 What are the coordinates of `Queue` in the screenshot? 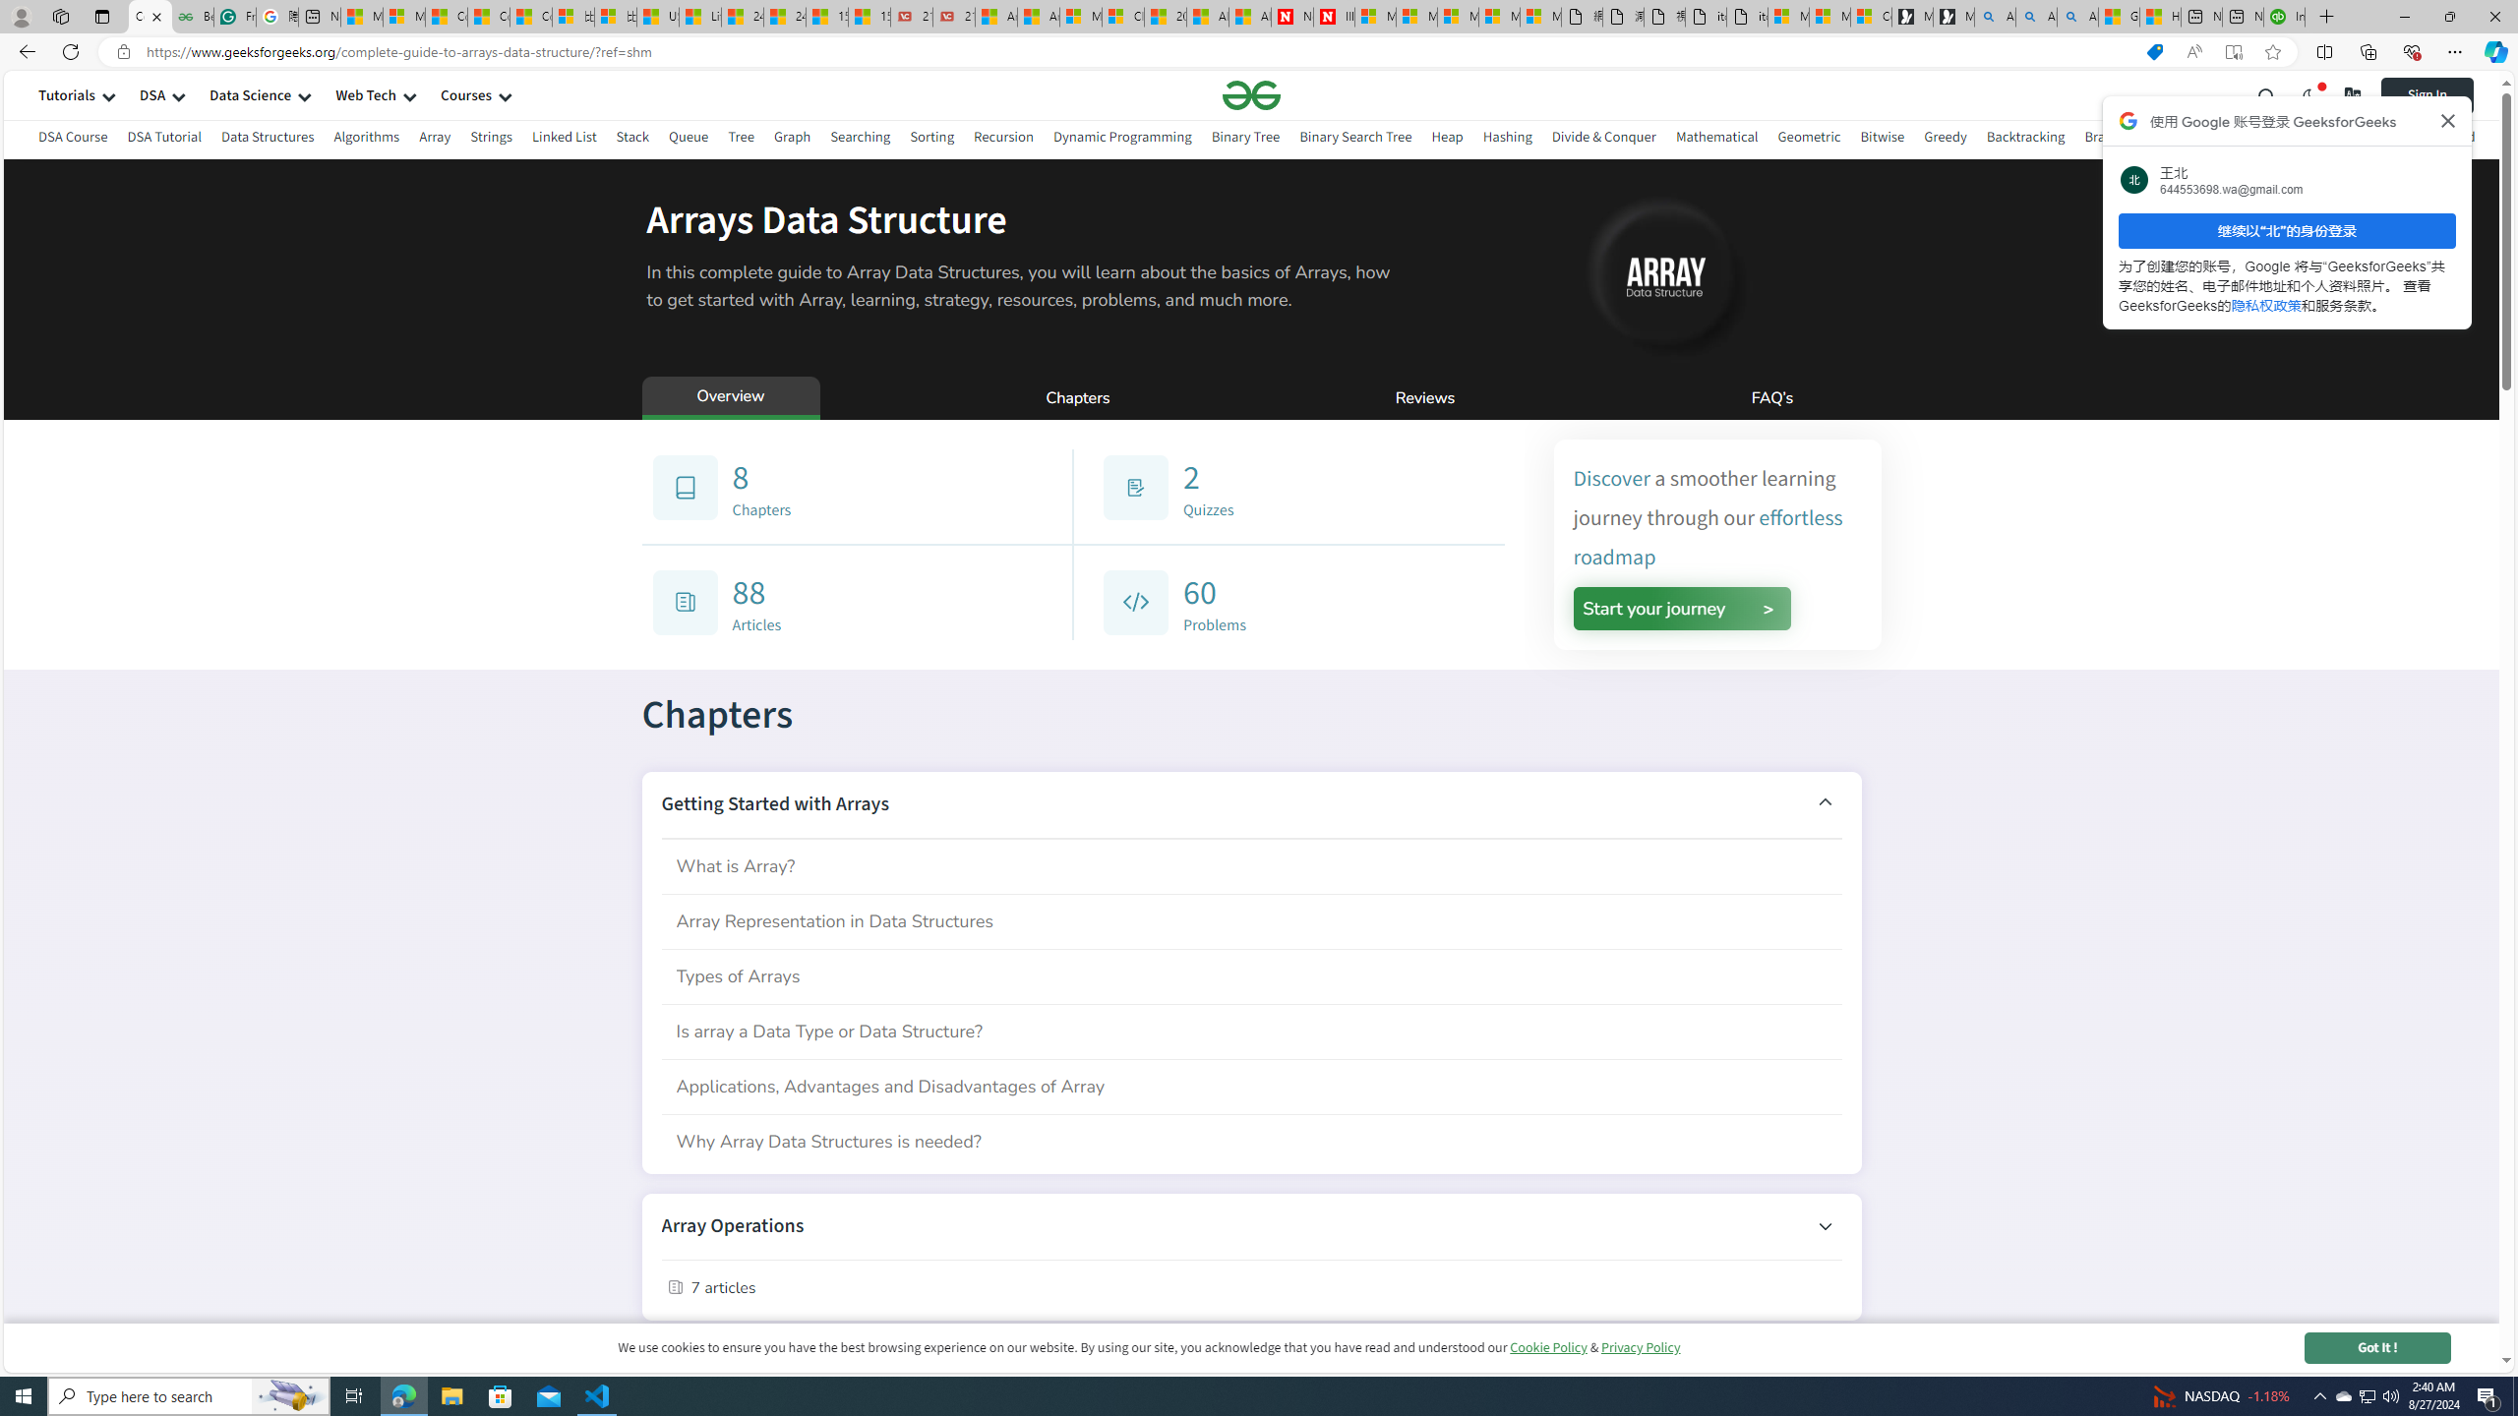 It's located at (689, 137).